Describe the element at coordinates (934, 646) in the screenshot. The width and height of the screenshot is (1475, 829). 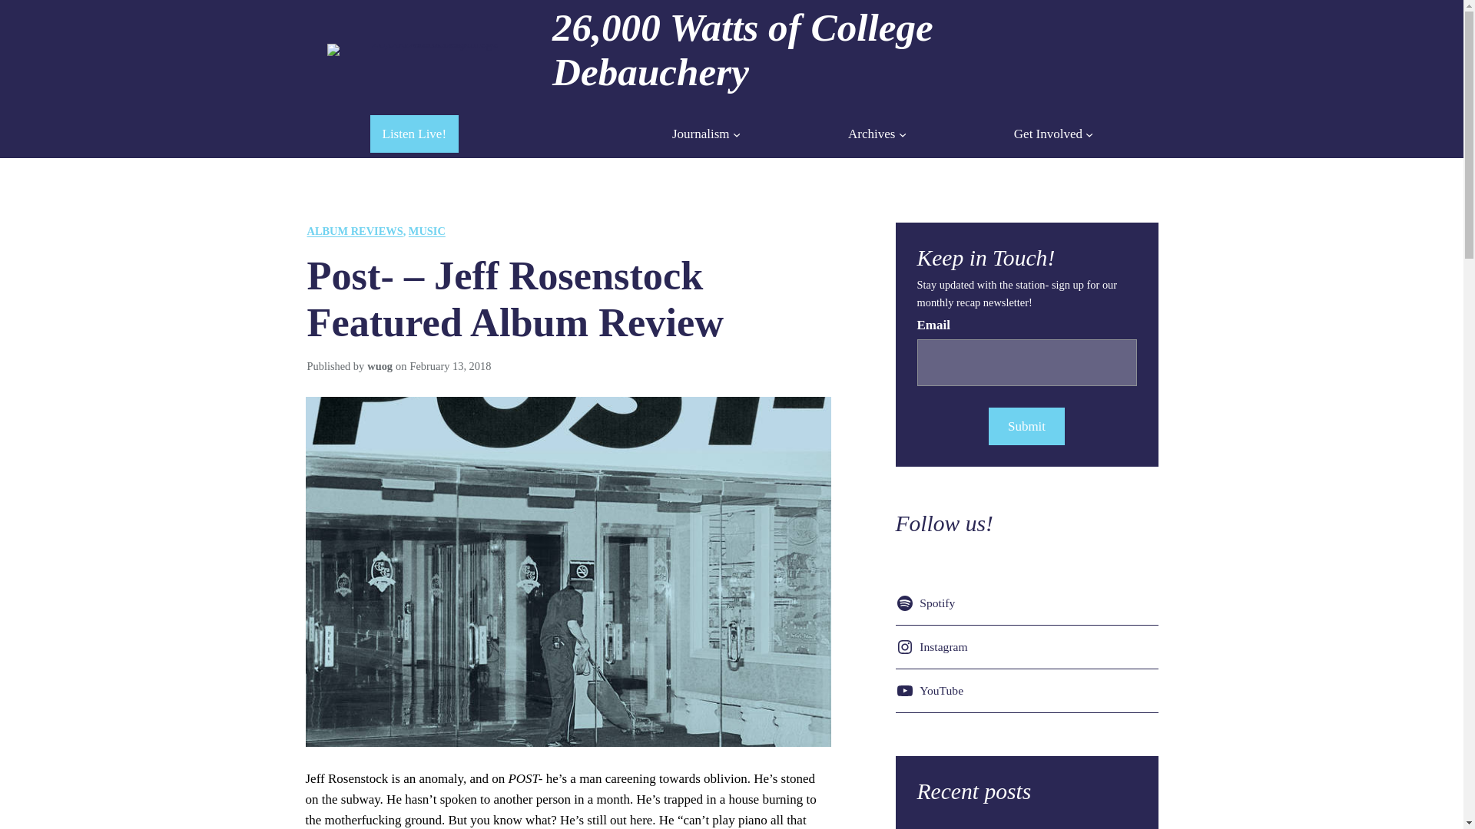
I see `Instagram` at that location.